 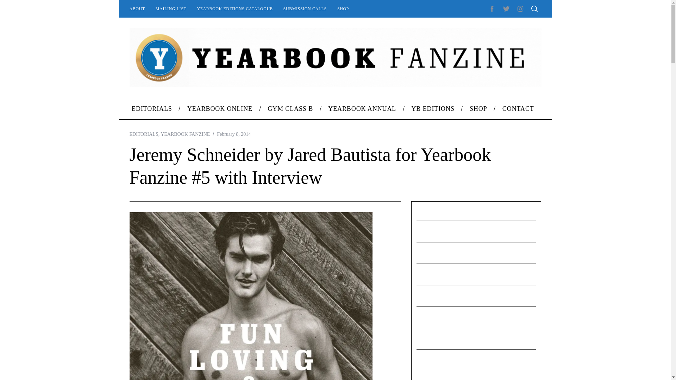 I want to click on YEARBOOK EDITIONS CATALOGUE, so click(x=234, y=8).